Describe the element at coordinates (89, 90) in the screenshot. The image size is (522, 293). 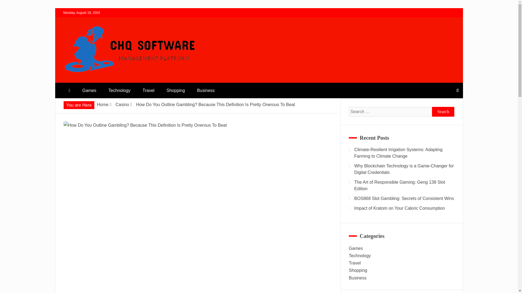
I see `Games` at that location.